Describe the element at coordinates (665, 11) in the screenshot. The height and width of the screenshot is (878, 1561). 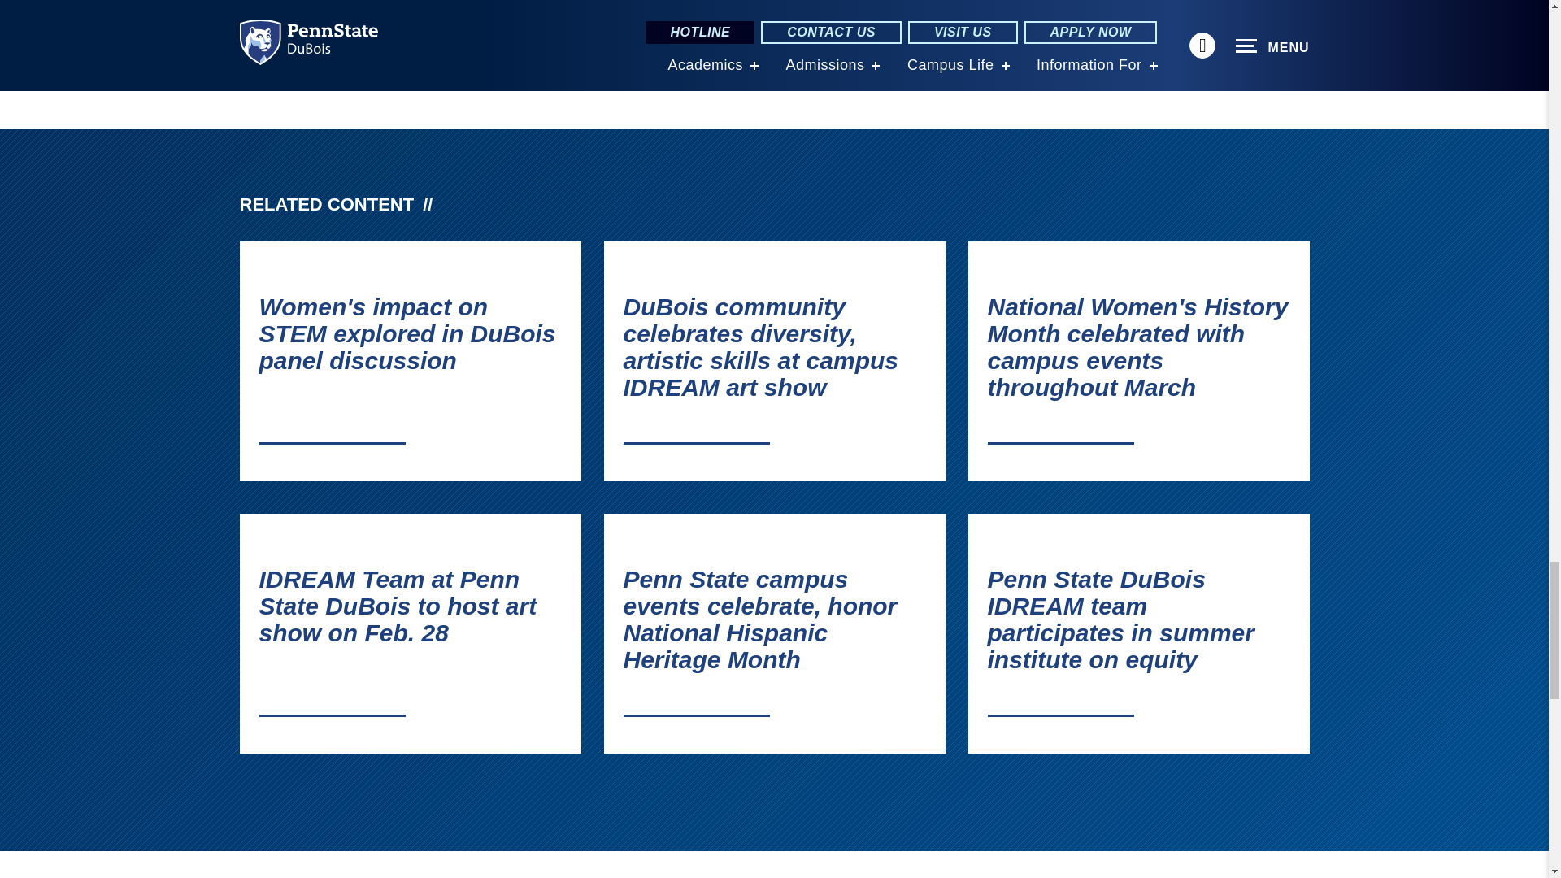
I see `Content tagged with Pennsylvania` at that location.